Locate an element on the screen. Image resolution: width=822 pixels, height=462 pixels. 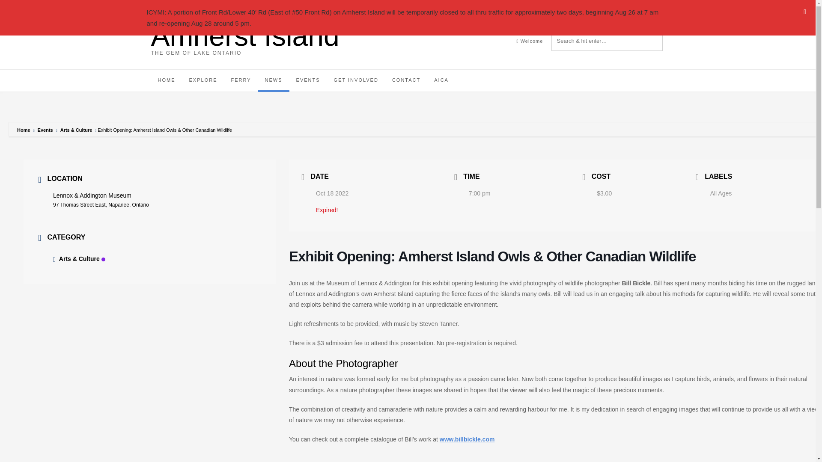
HOME is located at coordinates (166, 80).